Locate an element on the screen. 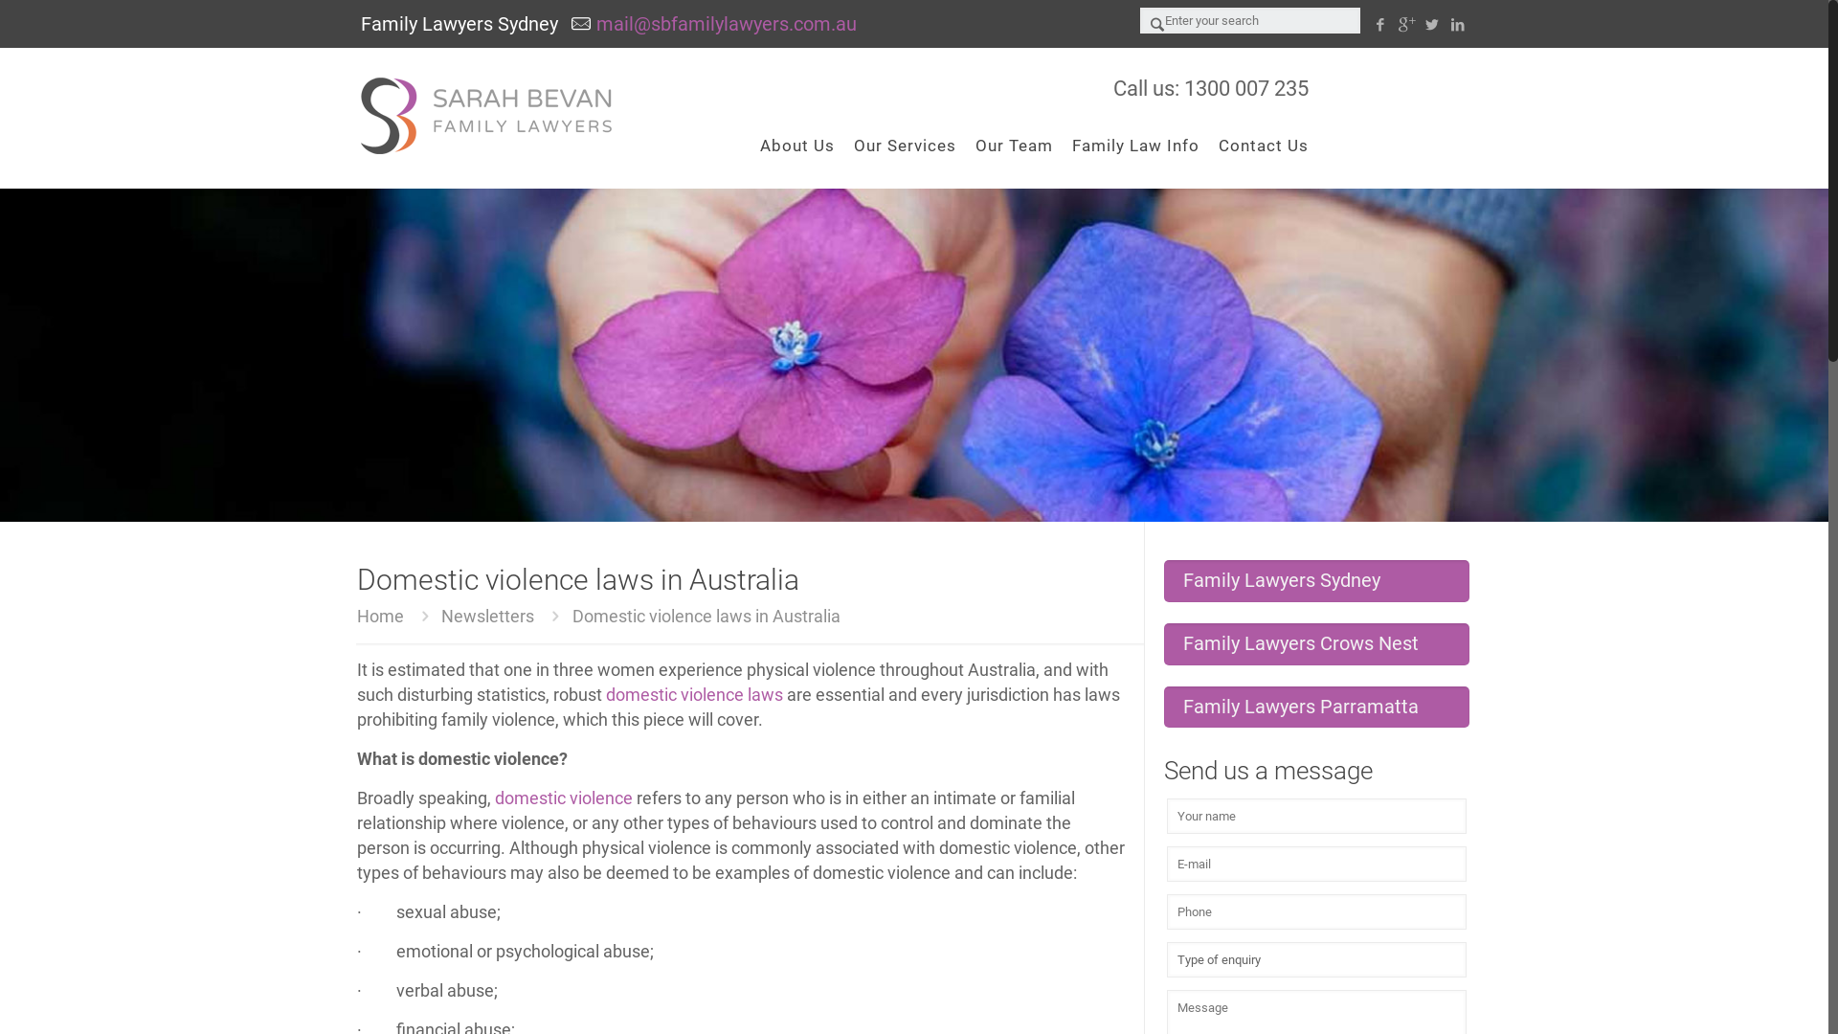 The image size is (1838, 1034). Family Law Info is located at coordinates (1135, 146).